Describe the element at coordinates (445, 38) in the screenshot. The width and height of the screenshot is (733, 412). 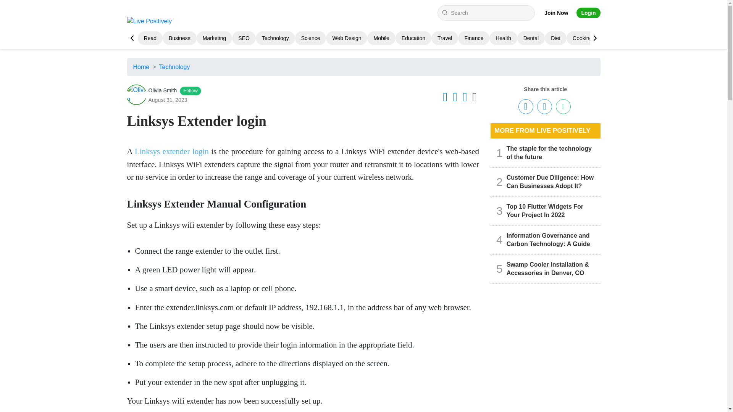
I see `Travel` at that location.